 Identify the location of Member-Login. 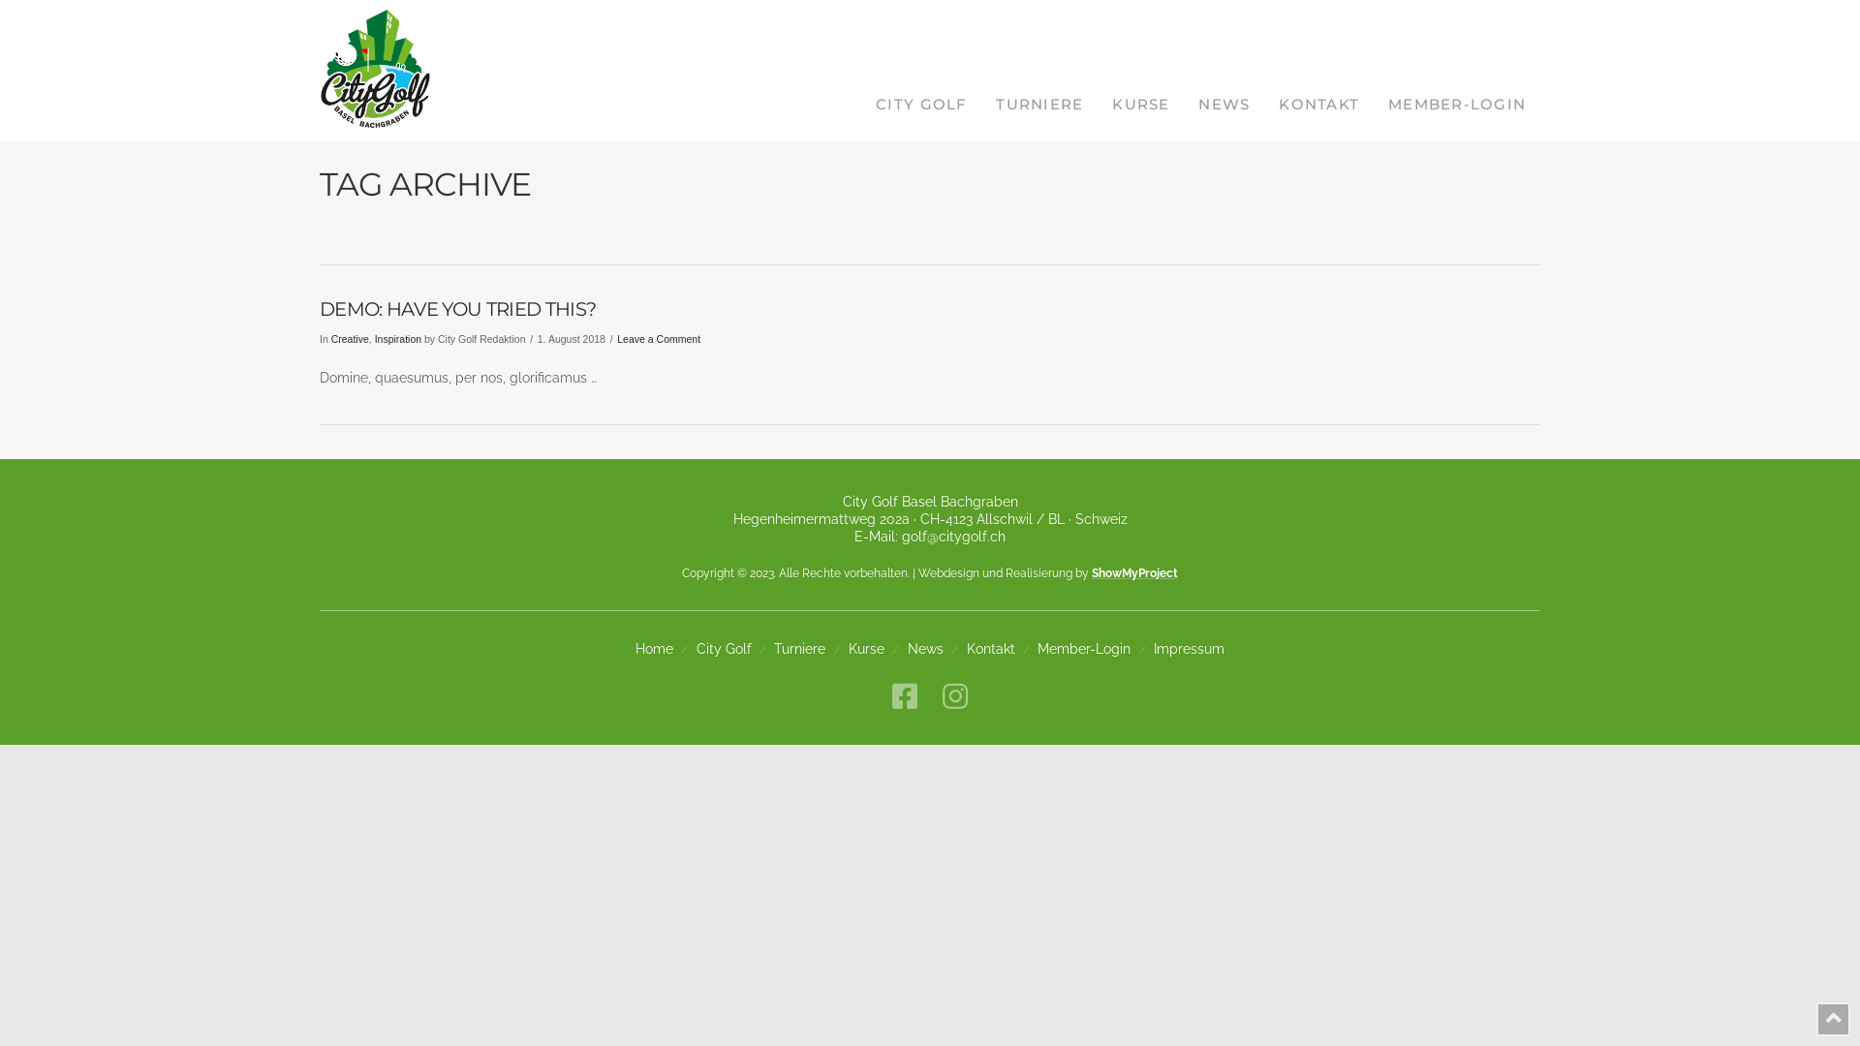
(1084, 649).